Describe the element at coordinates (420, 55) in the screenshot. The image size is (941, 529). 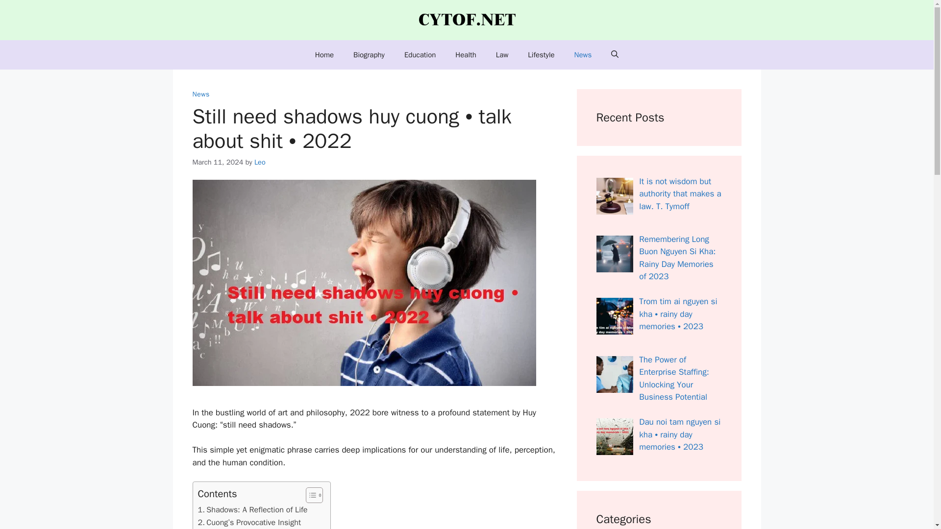
I see `Education` at that location.